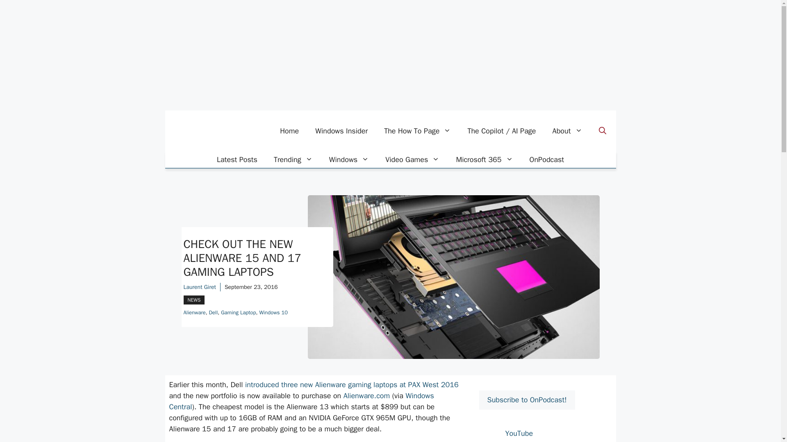 Image resolution: width=787 pixels, height=442 pixels. What do you see at coordinates (567, 131) in the screenshot?
I see `About` at bounding box center [567, 131].